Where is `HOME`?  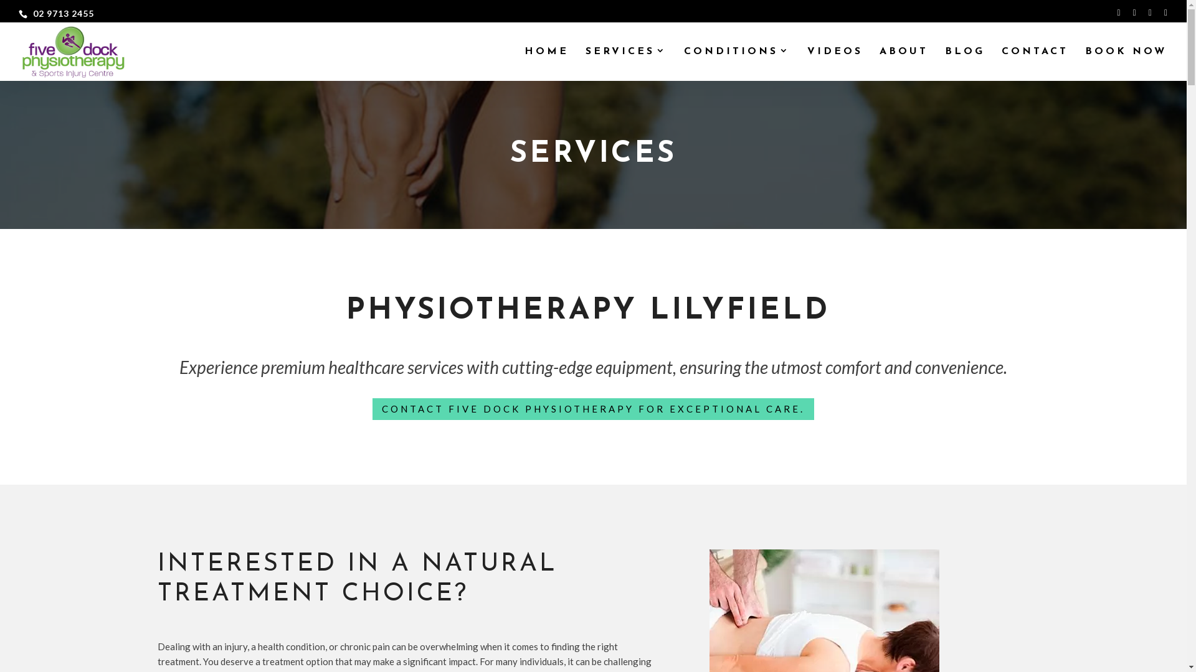 HOME is located at coordinates (547, 64).